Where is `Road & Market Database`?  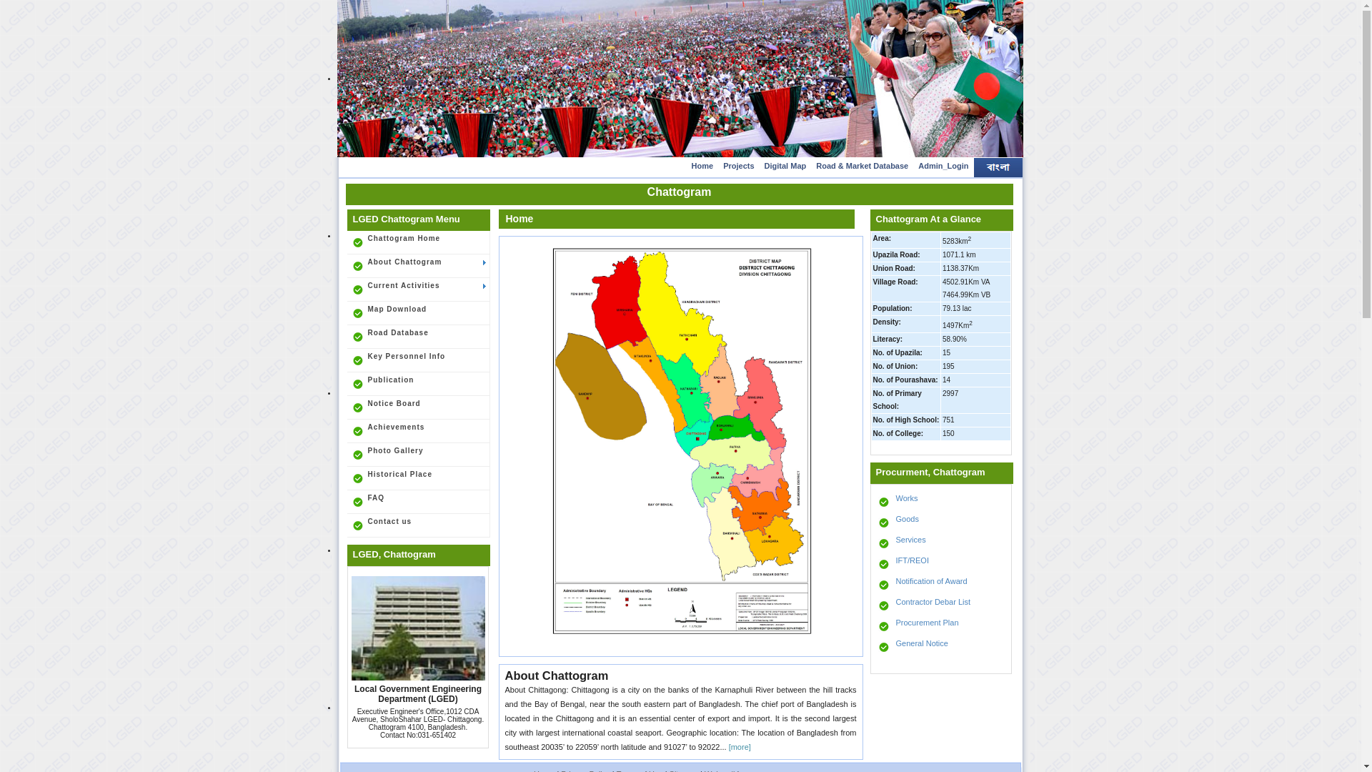
Road & Market Database is located at coordinates (862, 167).